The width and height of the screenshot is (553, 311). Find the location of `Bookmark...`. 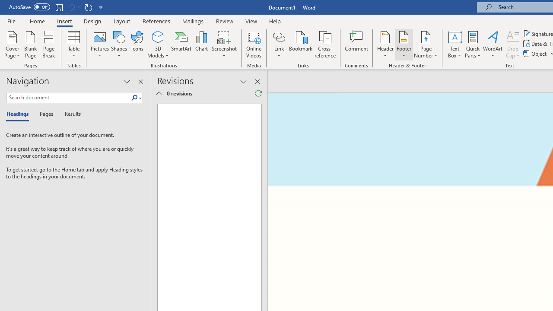

Bookmark... is located at coordinates (301, 44).